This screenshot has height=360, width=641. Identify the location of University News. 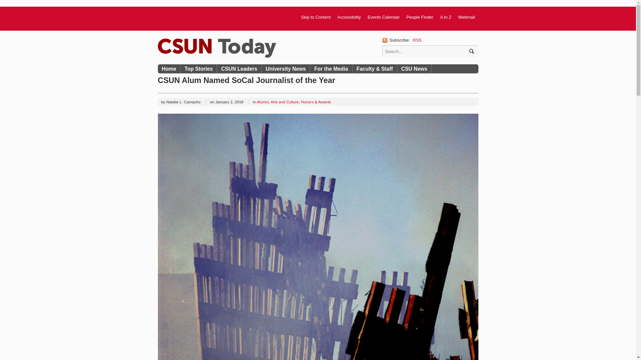
(286, 69).